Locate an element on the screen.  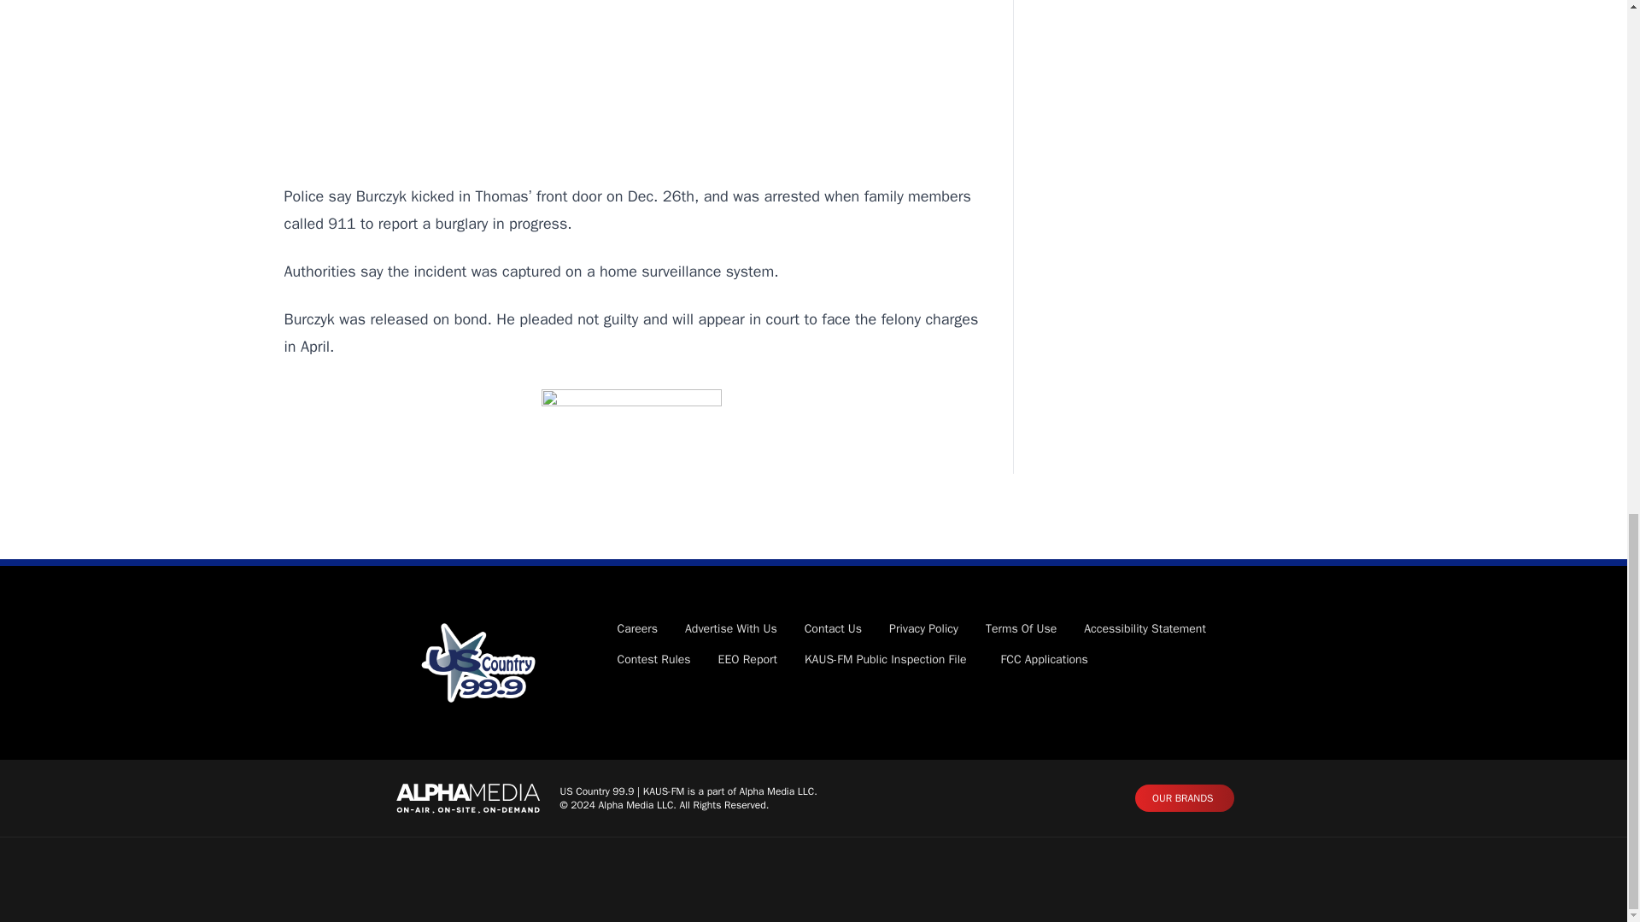
3rd party ad content is located at coordinates (630, 73).